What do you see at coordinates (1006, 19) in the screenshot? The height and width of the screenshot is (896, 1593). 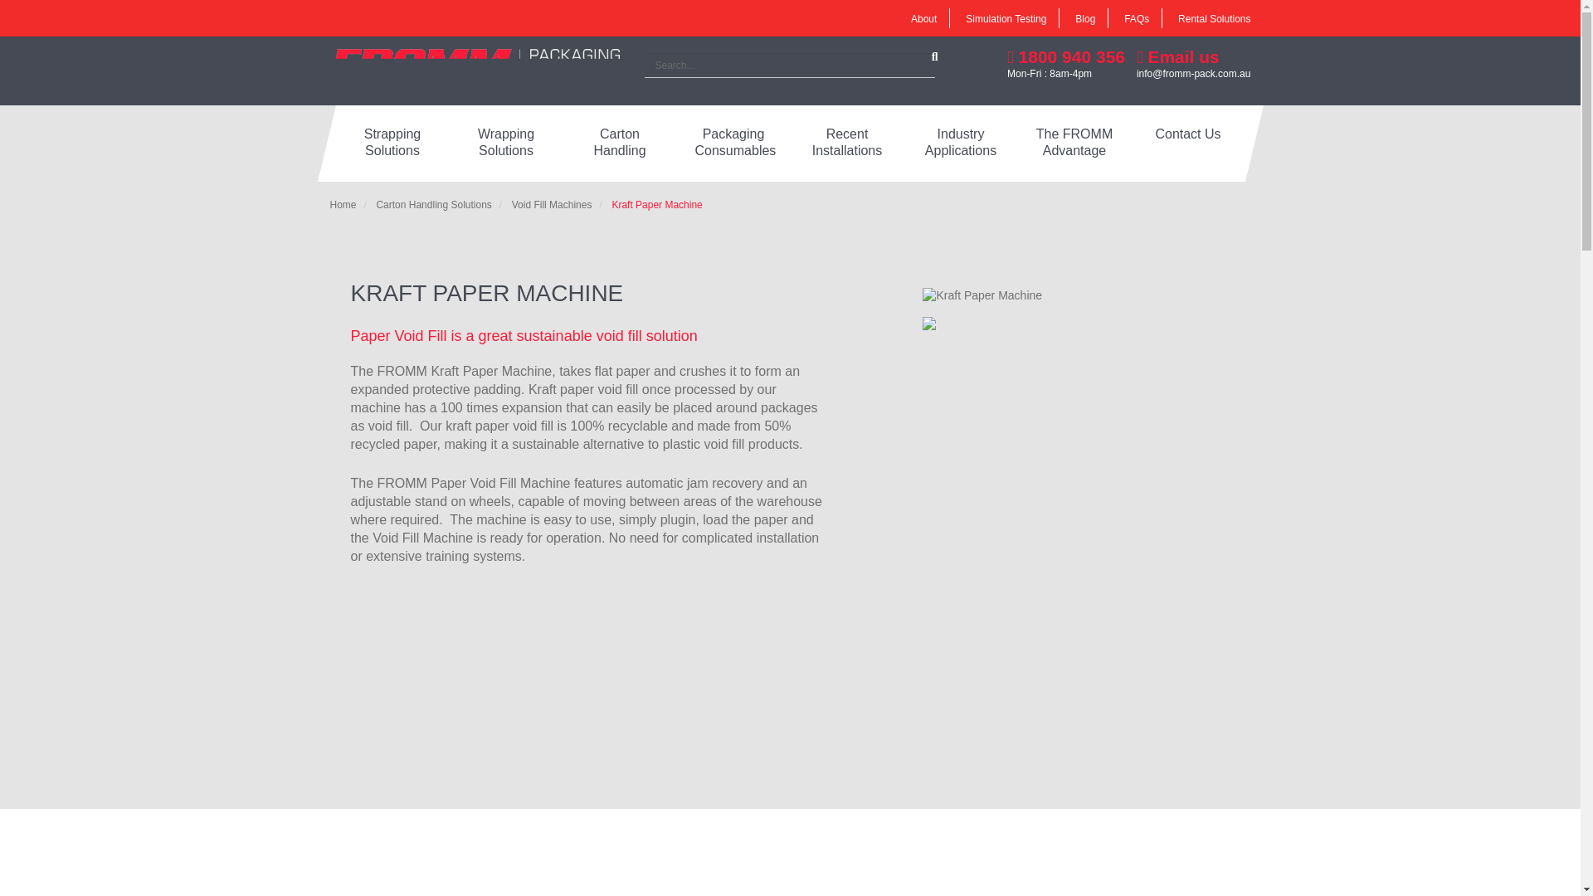 I see `Simulation Testing` at bounding box center [1006, 19].